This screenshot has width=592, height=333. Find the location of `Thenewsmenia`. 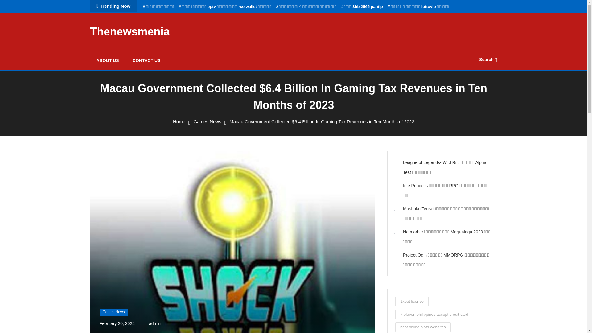

Thenewsmenia is located at coordinates (129, 31).